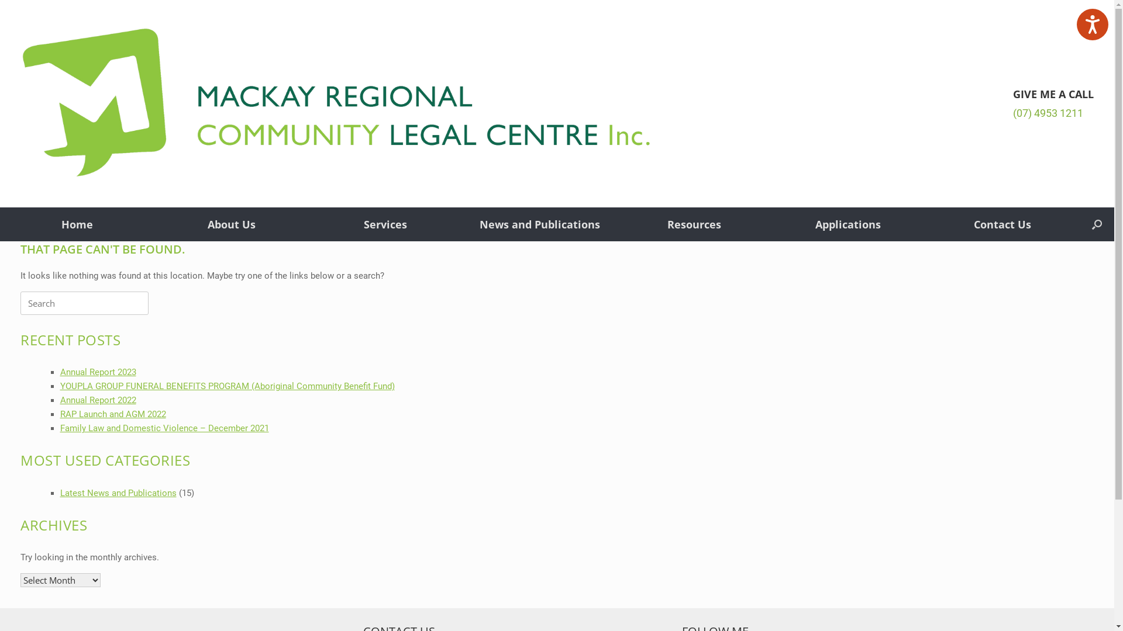  Describe the element at coordinates (98, 372) in the screenshot. I see `Annual Report 2023` at that location.